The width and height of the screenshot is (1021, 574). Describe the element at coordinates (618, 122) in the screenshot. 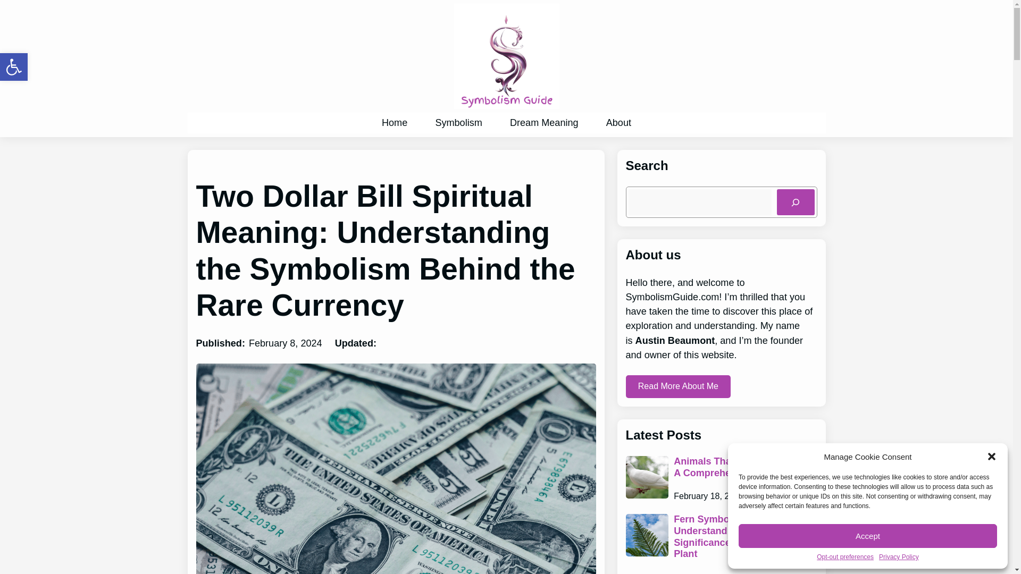

I see `About` at that location.